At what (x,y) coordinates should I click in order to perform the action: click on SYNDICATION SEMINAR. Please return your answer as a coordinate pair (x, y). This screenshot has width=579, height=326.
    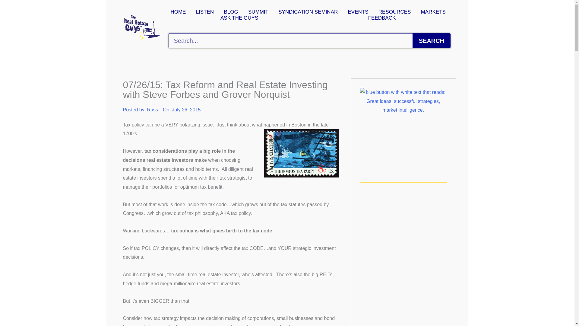
    Looking at the image, I should click on (308, 12).